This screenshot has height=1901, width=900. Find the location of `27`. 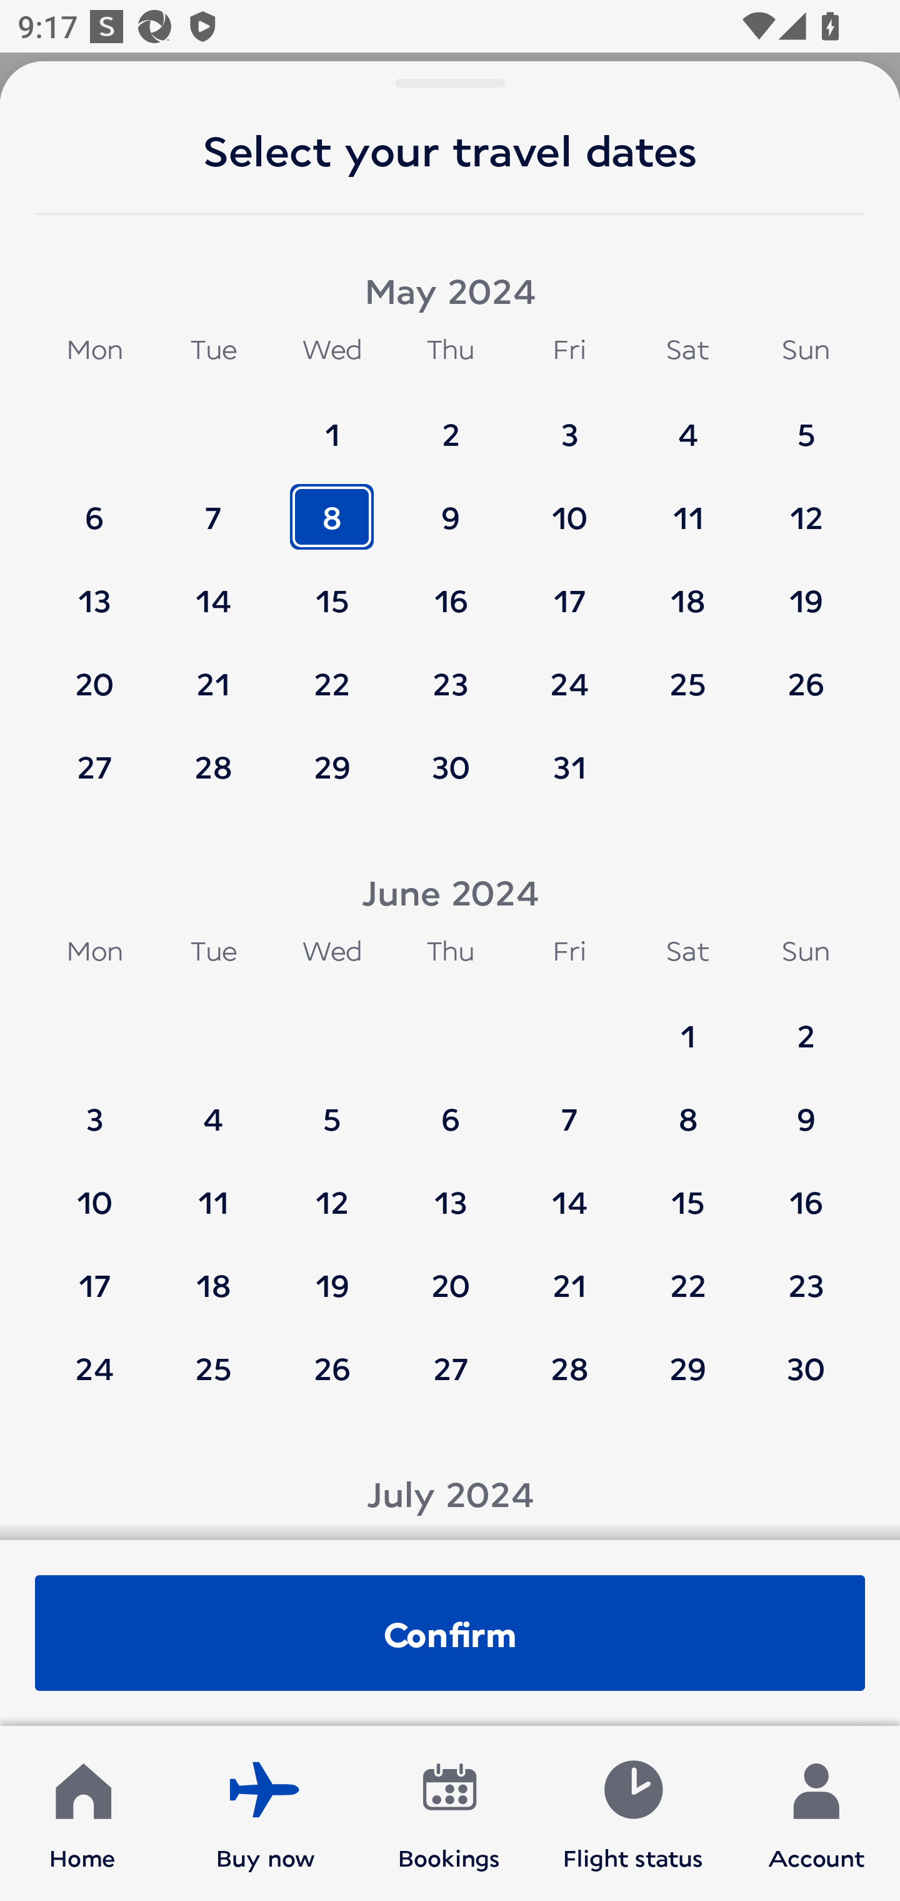

27 is located at coordinates (451, 1367).